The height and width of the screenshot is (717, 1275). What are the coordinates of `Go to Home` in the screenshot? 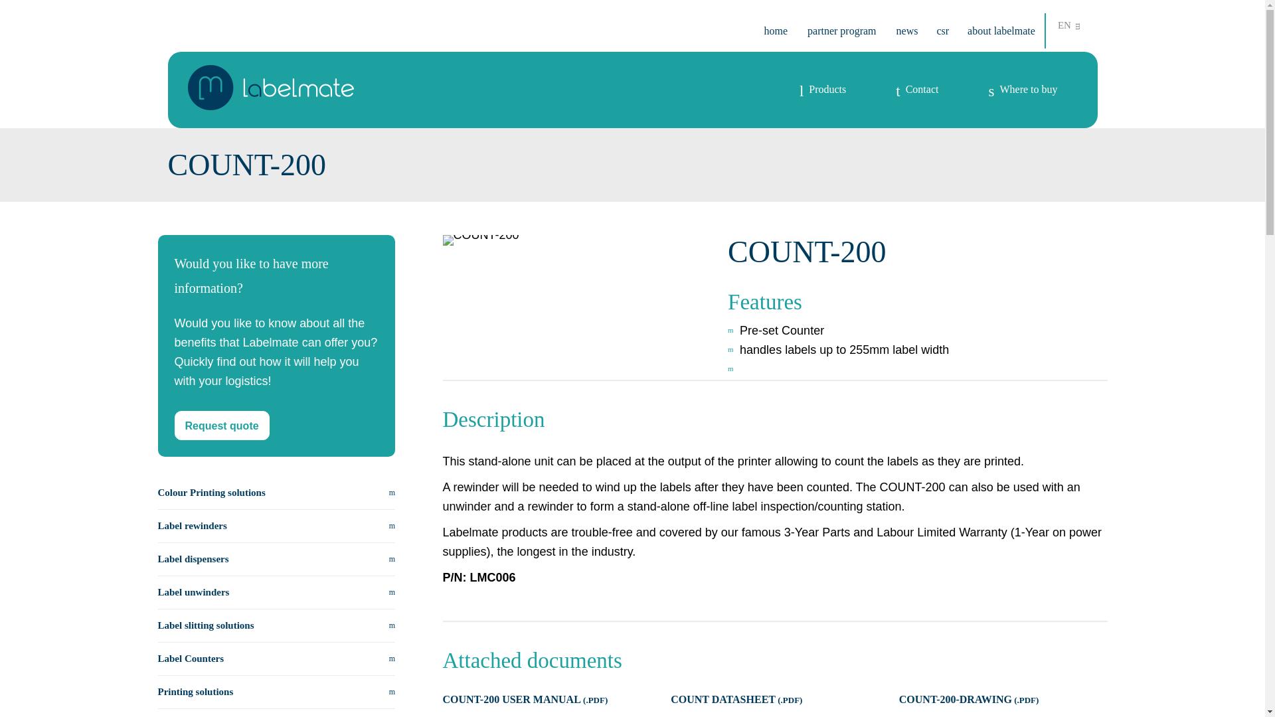 It's located at (776, 31).